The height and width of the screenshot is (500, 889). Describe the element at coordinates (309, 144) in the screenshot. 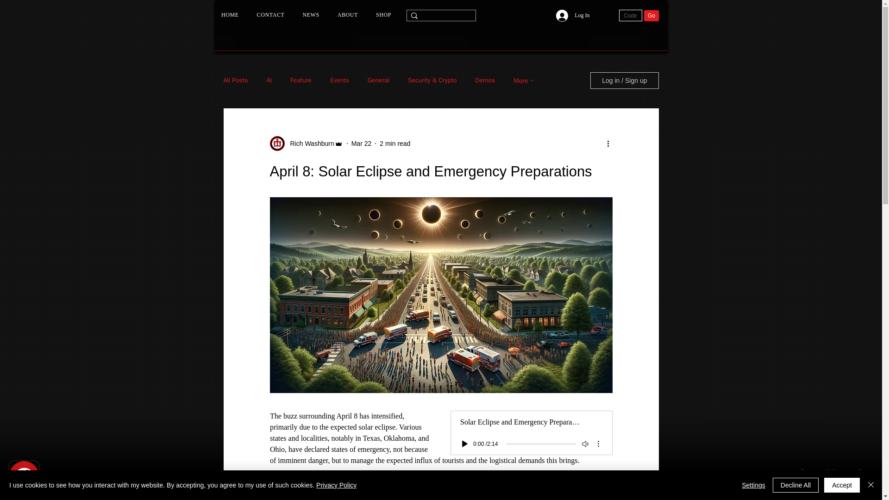

I see `Rich Washburn` at that location.